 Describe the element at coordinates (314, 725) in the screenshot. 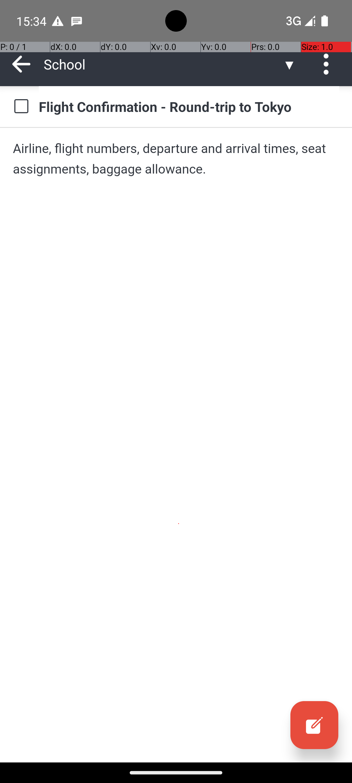

I see `Edit, collapsed` at that location.